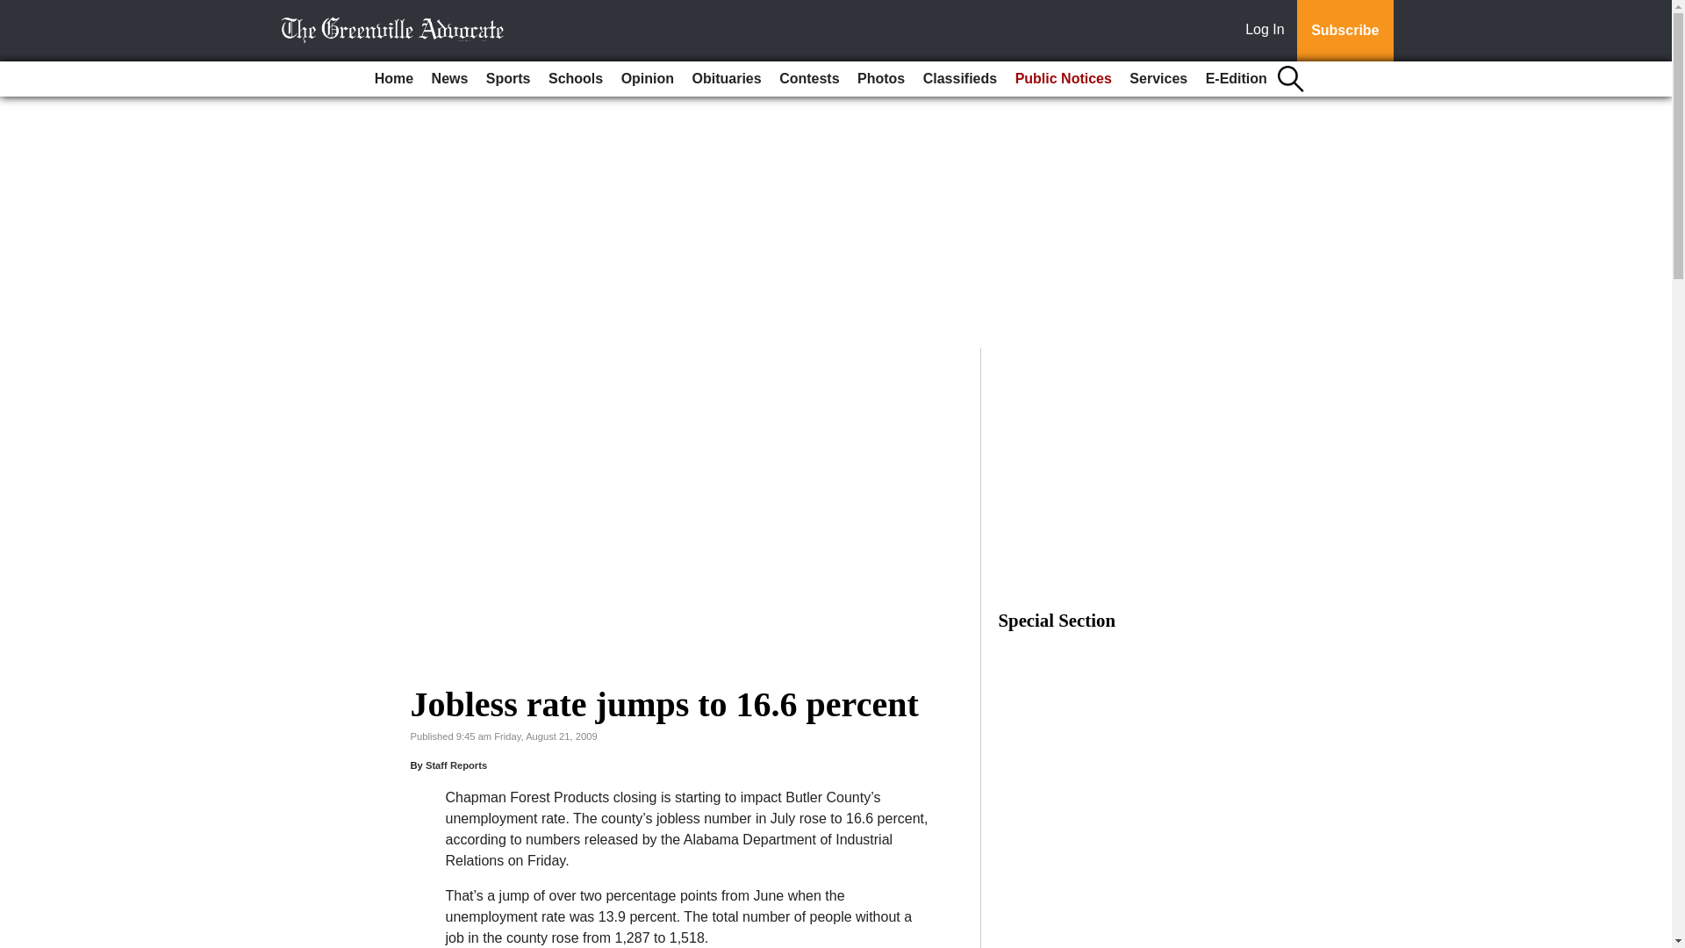  I want to click on News, so click(449, 79).